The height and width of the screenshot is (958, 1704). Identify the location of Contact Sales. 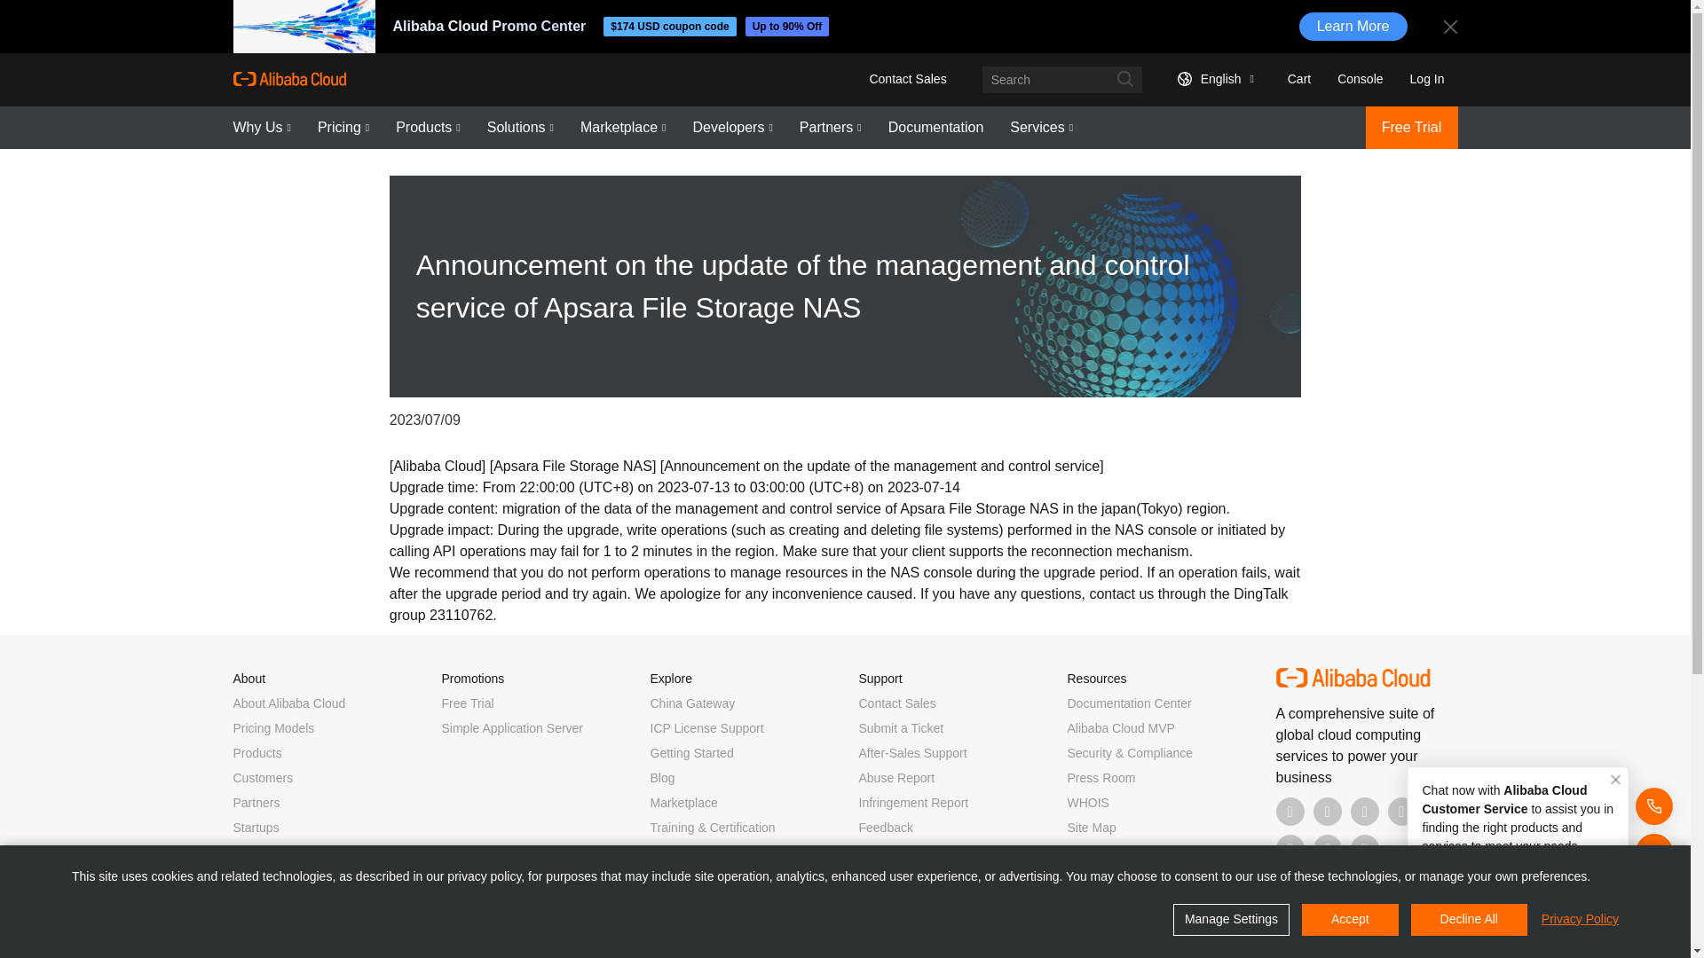
(907, 78).